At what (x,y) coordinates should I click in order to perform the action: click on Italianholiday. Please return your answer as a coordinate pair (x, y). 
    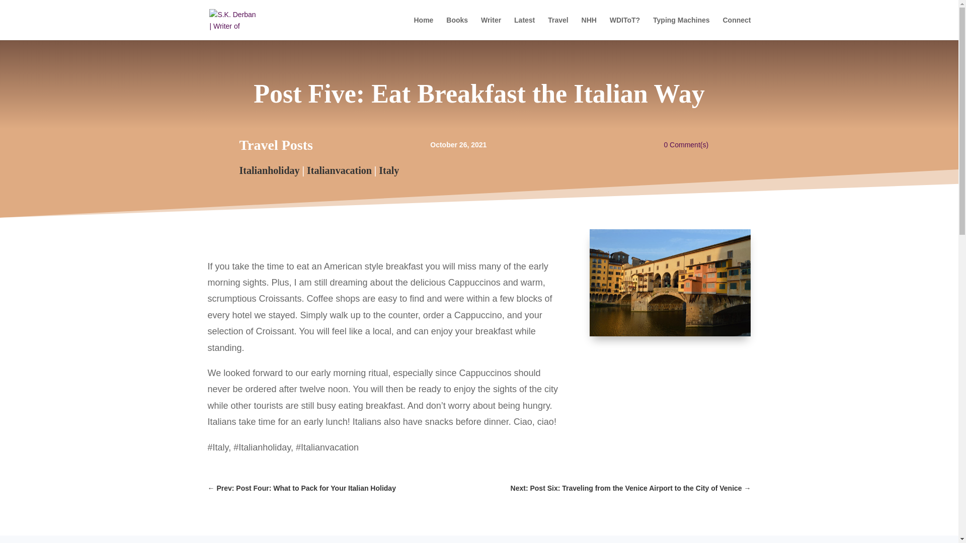
    Looking at the image, I should click on (270, 170).